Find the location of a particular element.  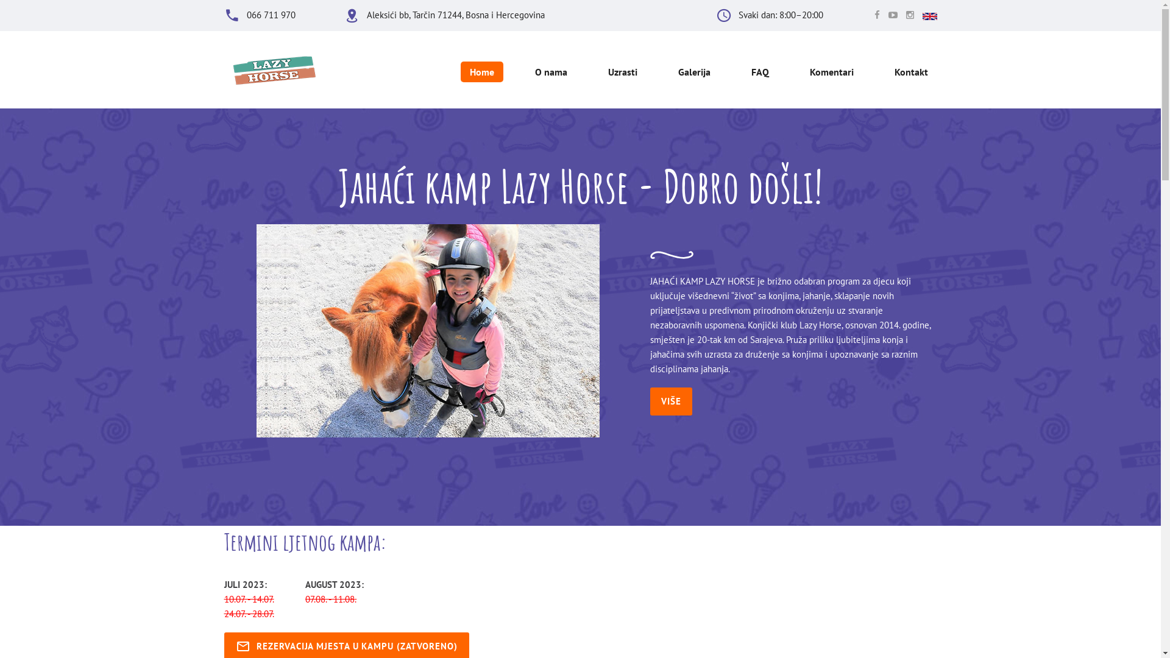

Jahaci kamp Lazy Horse is located at coordinates (428, 331).